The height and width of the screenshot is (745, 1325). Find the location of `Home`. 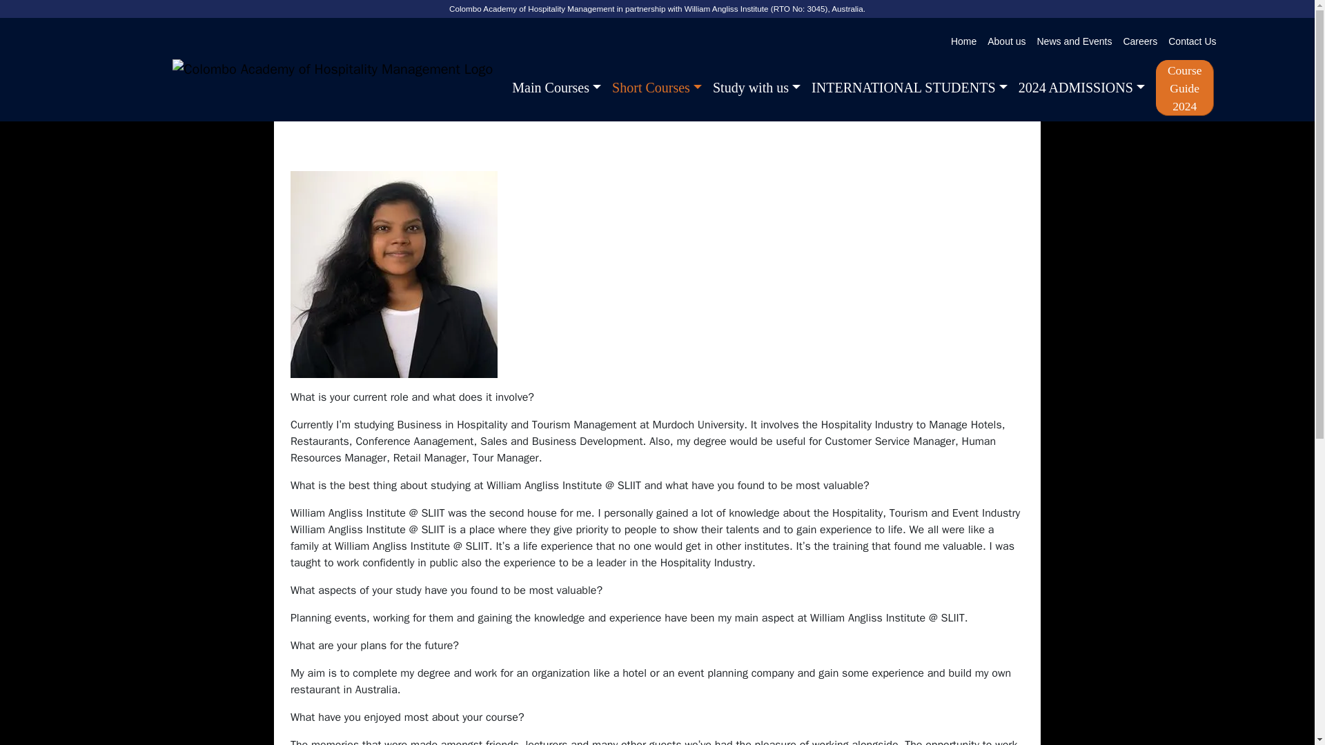

Home is located at coordinates (963, 41).